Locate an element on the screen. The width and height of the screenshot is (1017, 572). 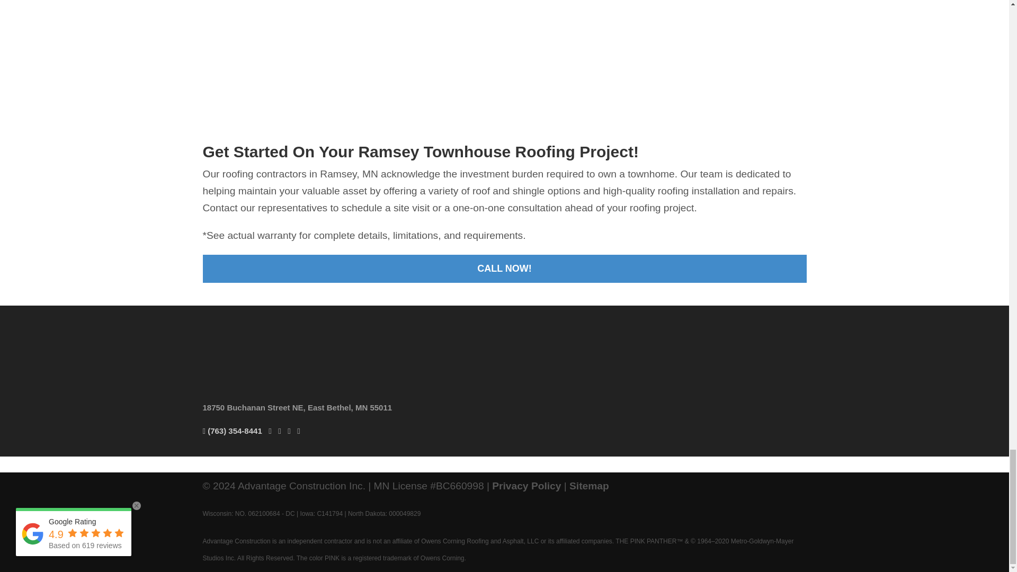
Call Us is located at coordinates (232, 430).